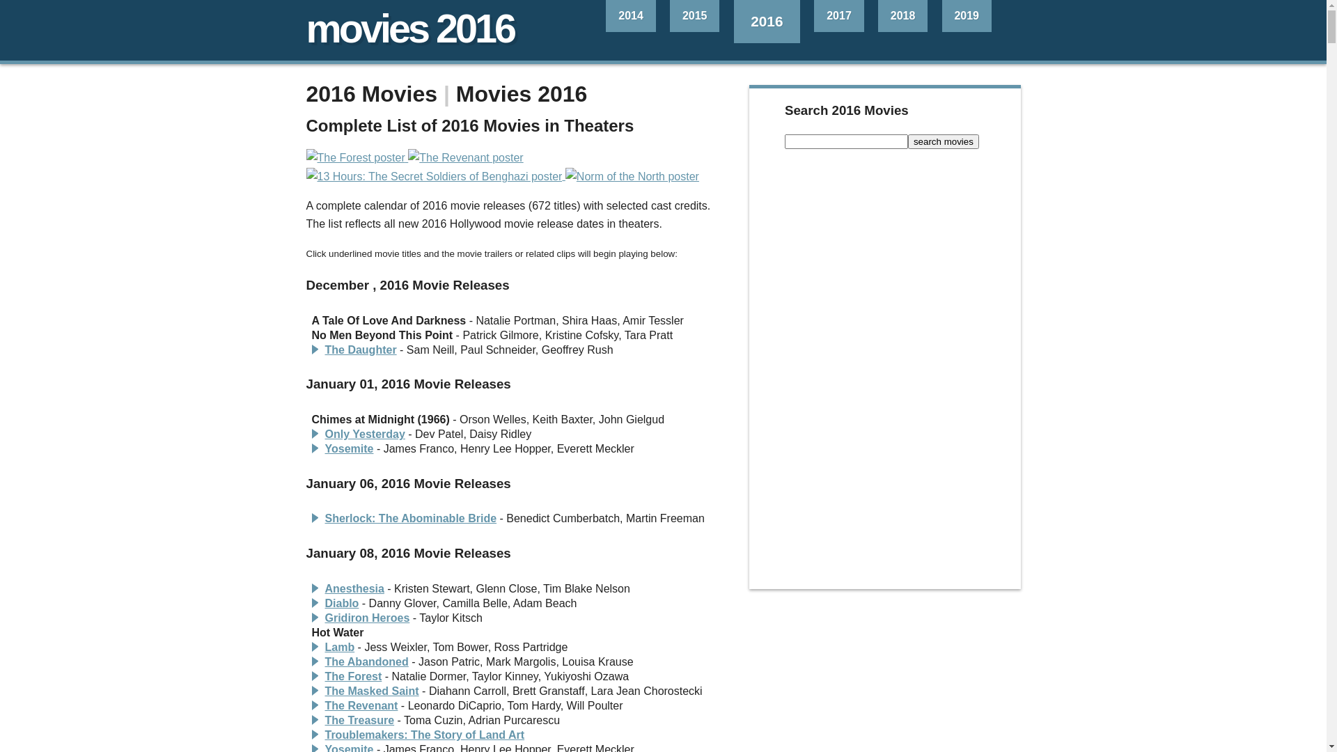  Describe the element at coordinates (354, 589) in the screenshot. I see `Anesthesia` at that location.